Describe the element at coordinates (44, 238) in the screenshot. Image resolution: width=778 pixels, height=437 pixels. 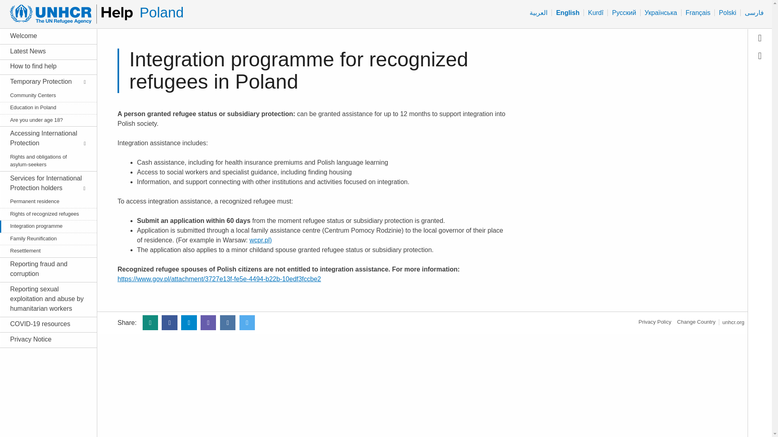
I see `Family Reunification` at that location.